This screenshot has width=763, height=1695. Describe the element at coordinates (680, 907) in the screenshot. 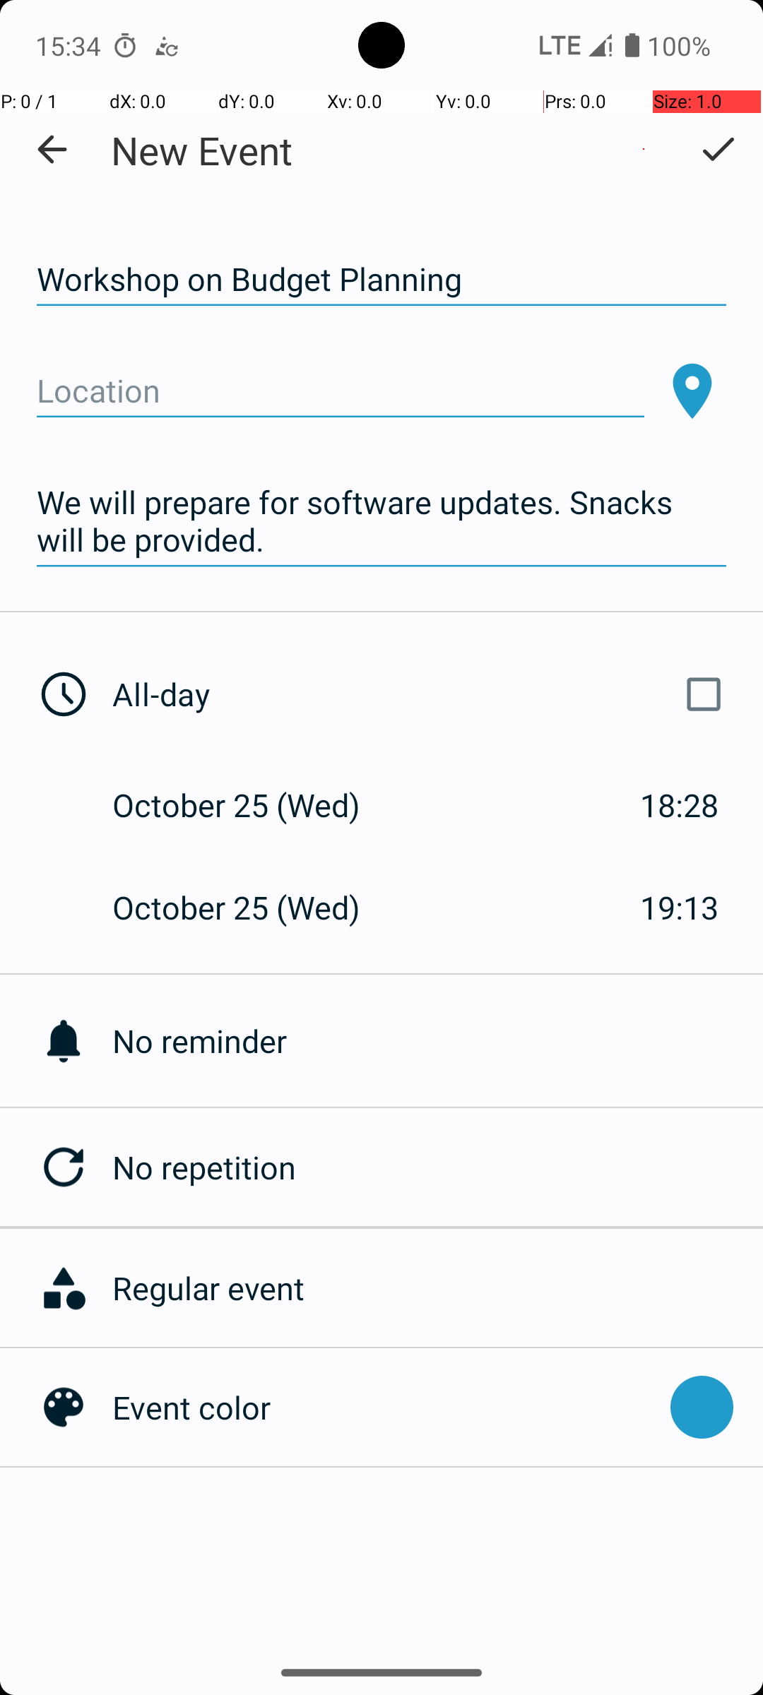

I see `19:13` at that location.